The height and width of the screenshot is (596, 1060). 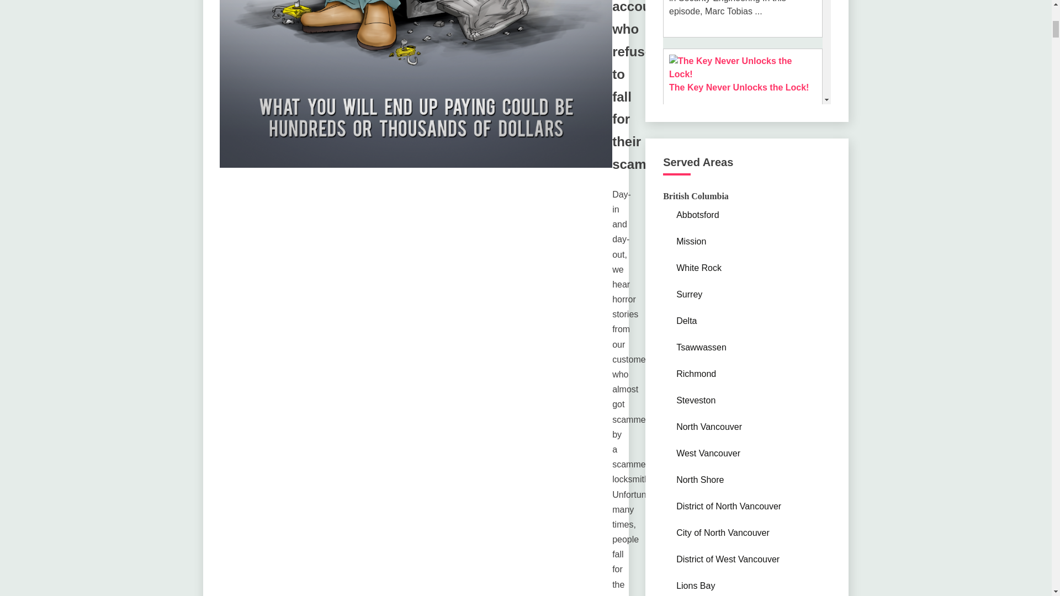 I want to click on North Shore, so click(x=700, y=479).